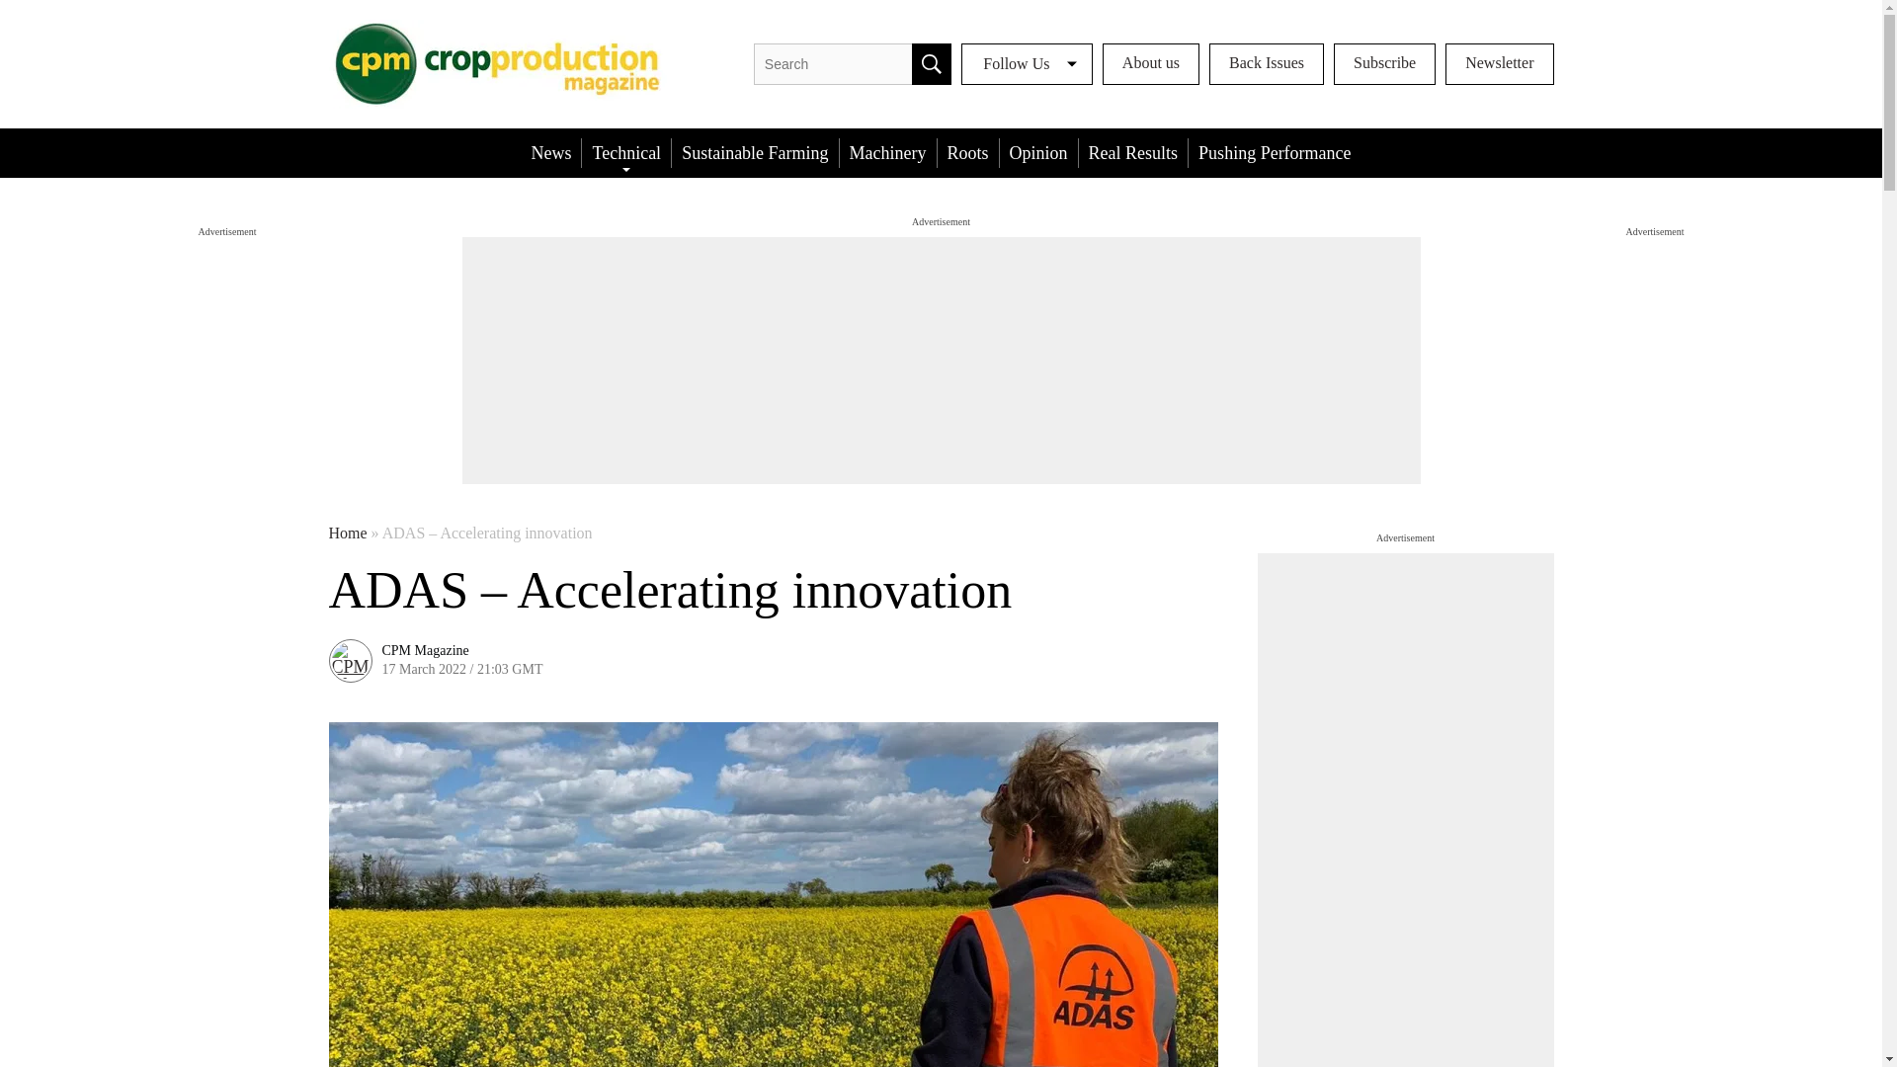  What do you see at coordinates (1134, 152) in the screenshot?
I see `Real Results` at bounding box center [1134, 152].